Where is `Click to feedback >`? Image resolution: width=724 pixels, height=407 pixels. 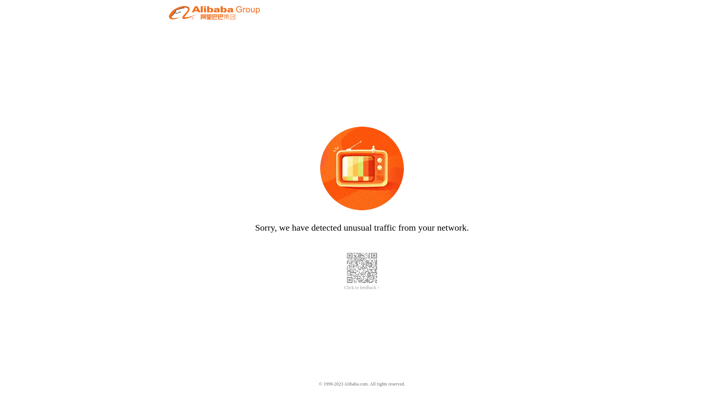 Click to feedback > is located at coordinates (362, 288).